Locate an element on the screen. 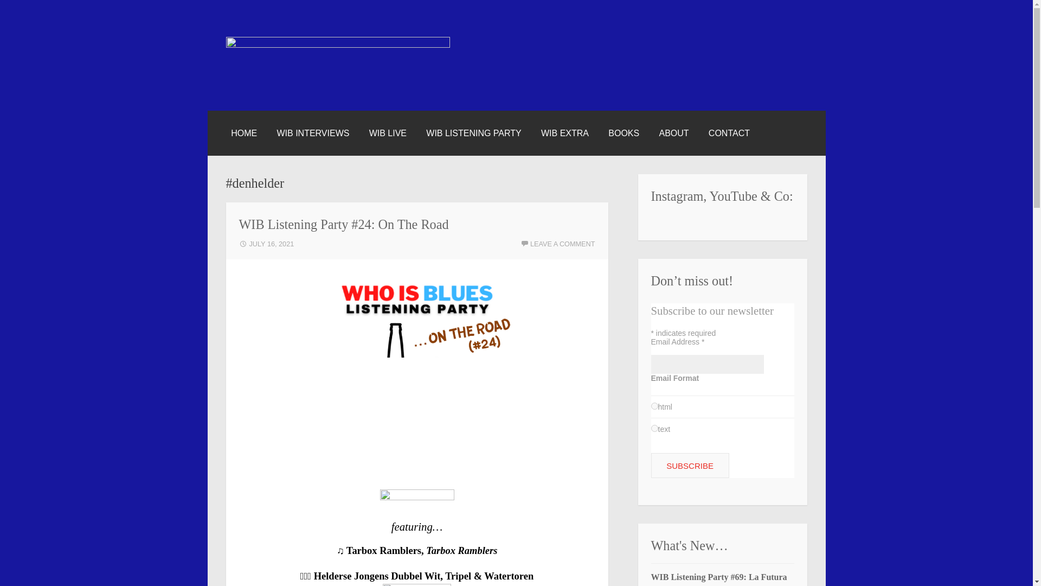  WIB LISTENING PARTY is located at coordinates (473, 133).